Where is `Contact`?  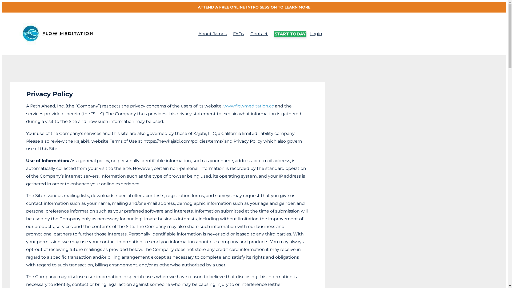
Contact is located at coordinates (259, 34).